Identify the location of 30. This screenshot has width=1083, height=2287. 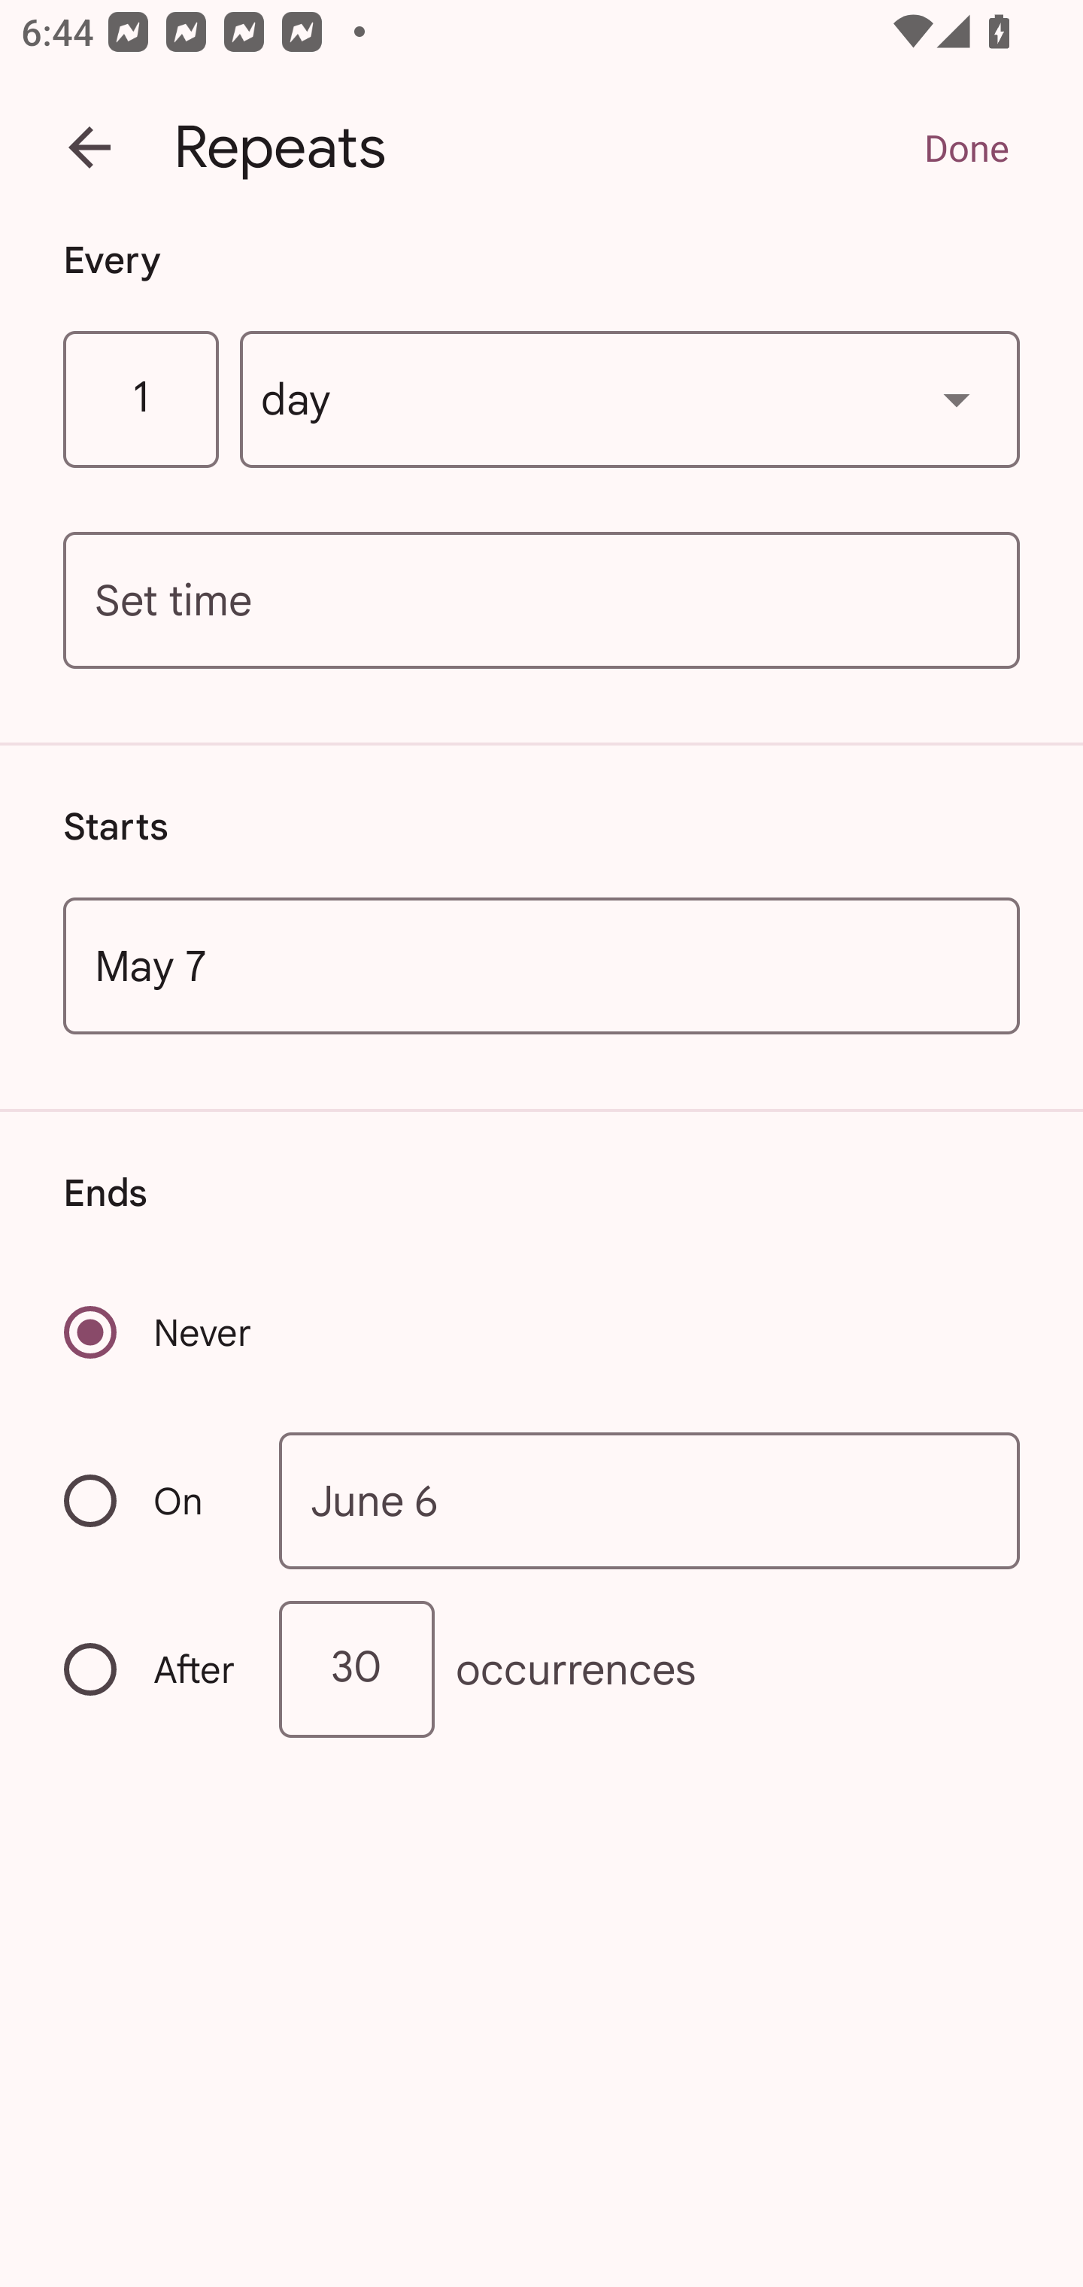
(356, 1669).